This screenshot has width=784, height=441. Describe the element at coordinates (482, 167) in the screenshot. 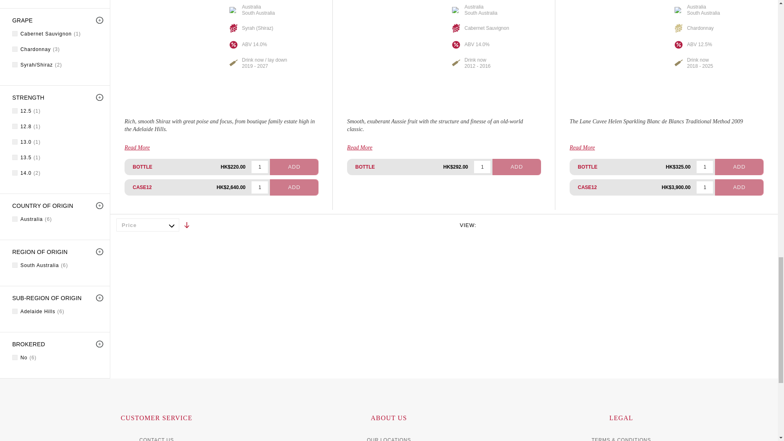

I see `1` at that location.